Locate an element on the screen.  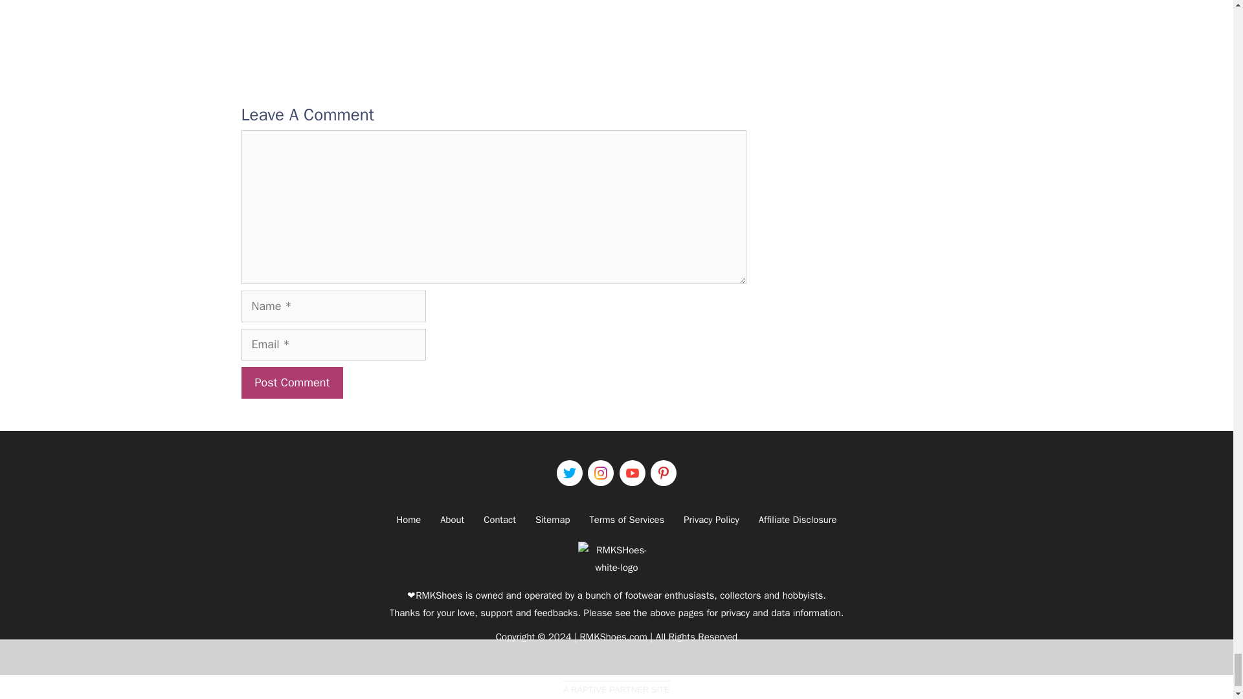
Youtube is located at coordinates (632, 472).